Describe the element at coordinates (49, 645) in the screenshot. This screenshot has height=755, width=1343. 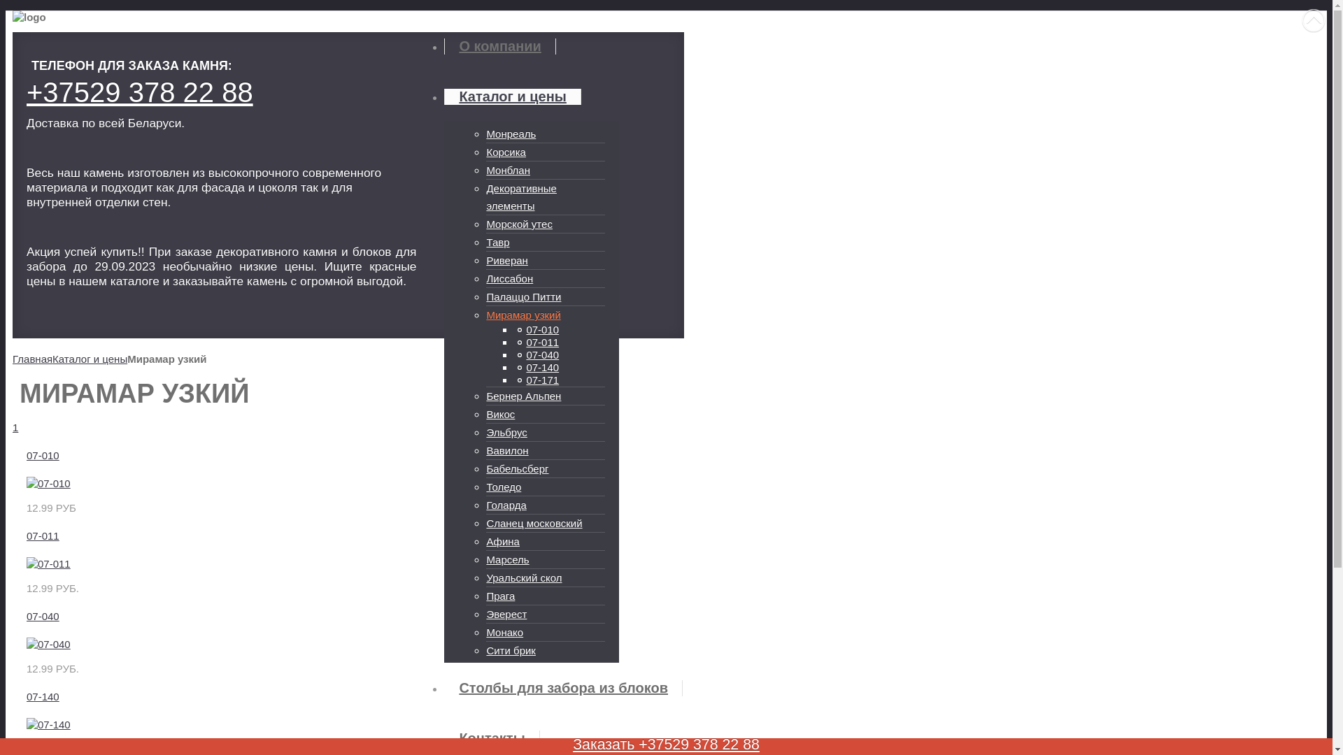
I see `07-040` at that location.